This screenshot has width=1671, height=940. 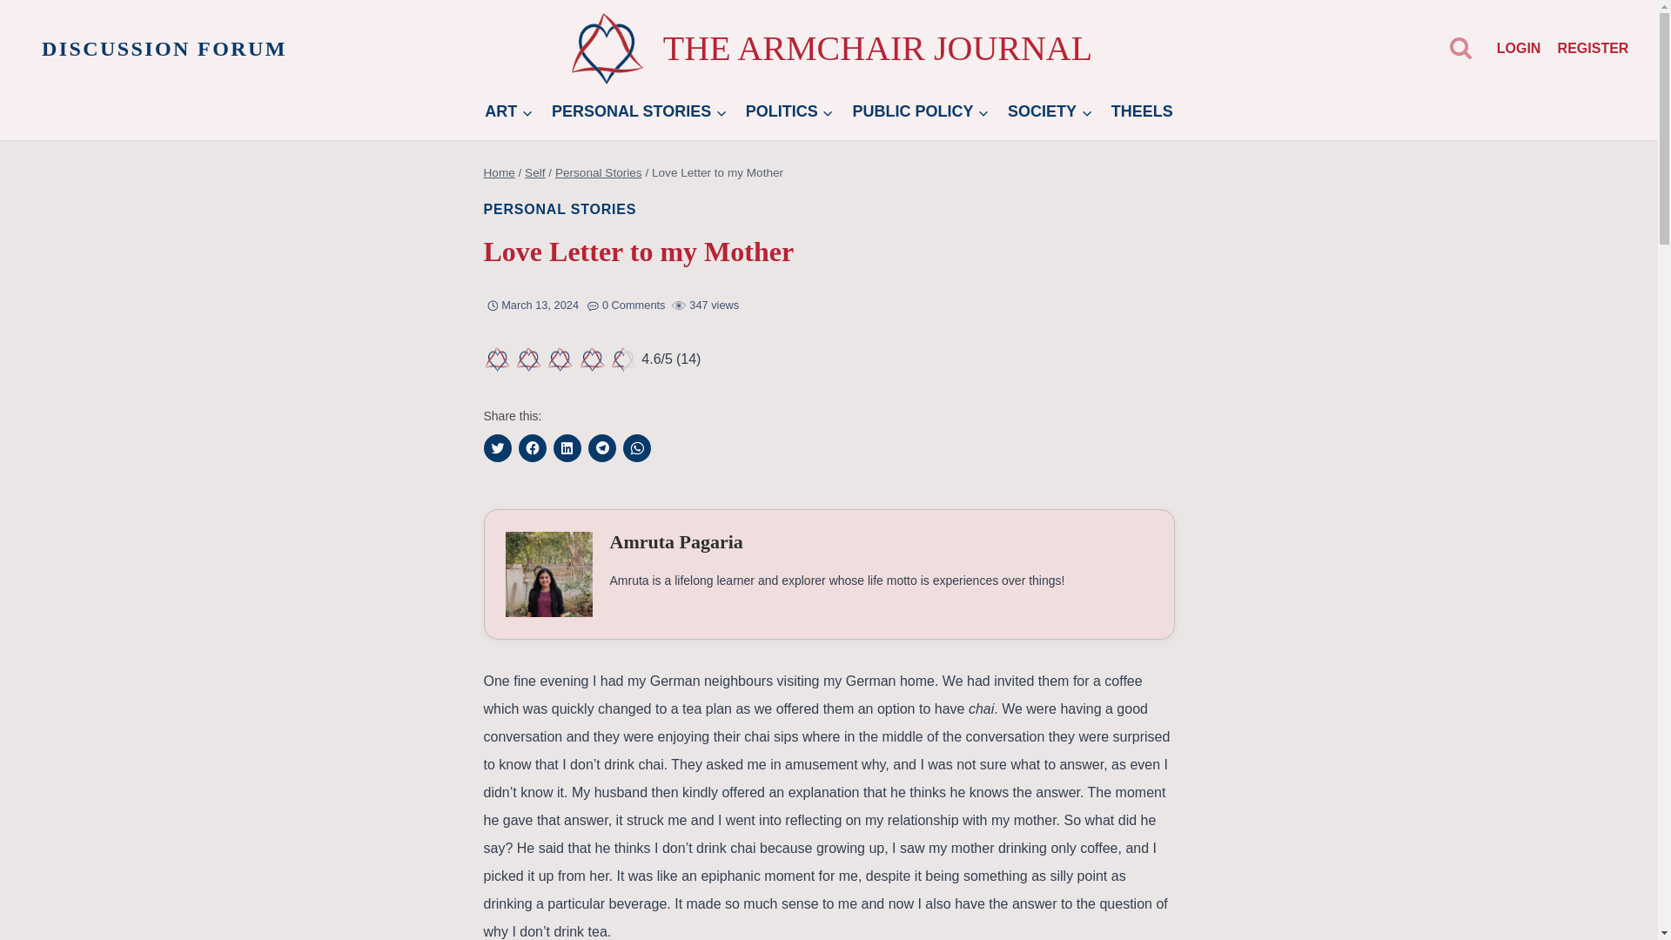 I want to click on PERSONAL STORIES, so click(x=639, y=111).